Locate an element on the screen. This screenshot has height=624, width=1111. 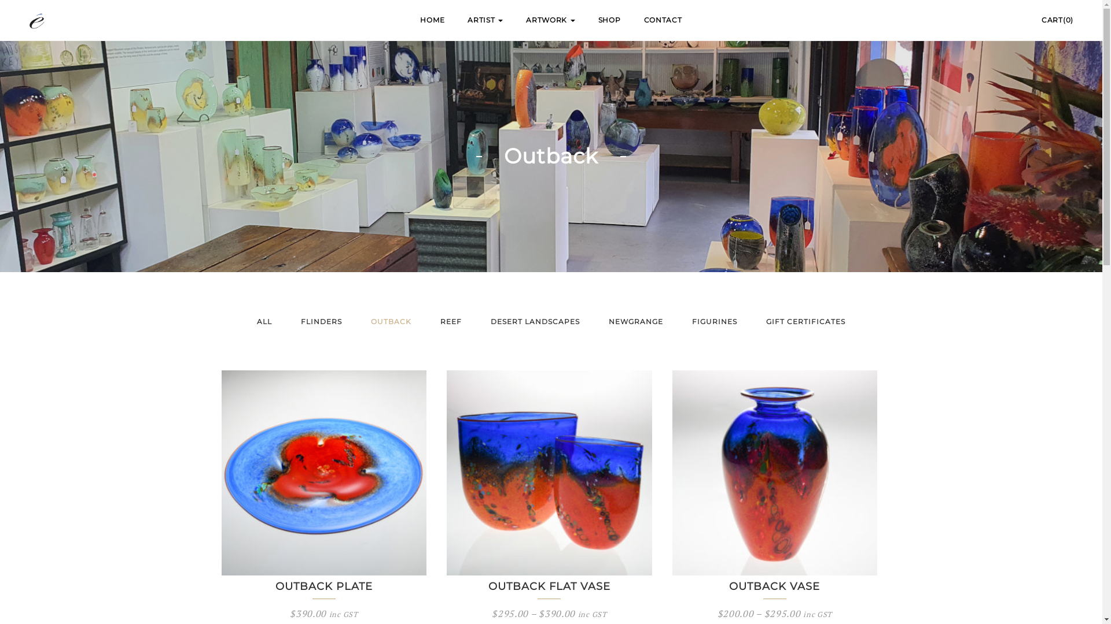
DESERT LANDSCAPES is located at coordinates (535, 321).